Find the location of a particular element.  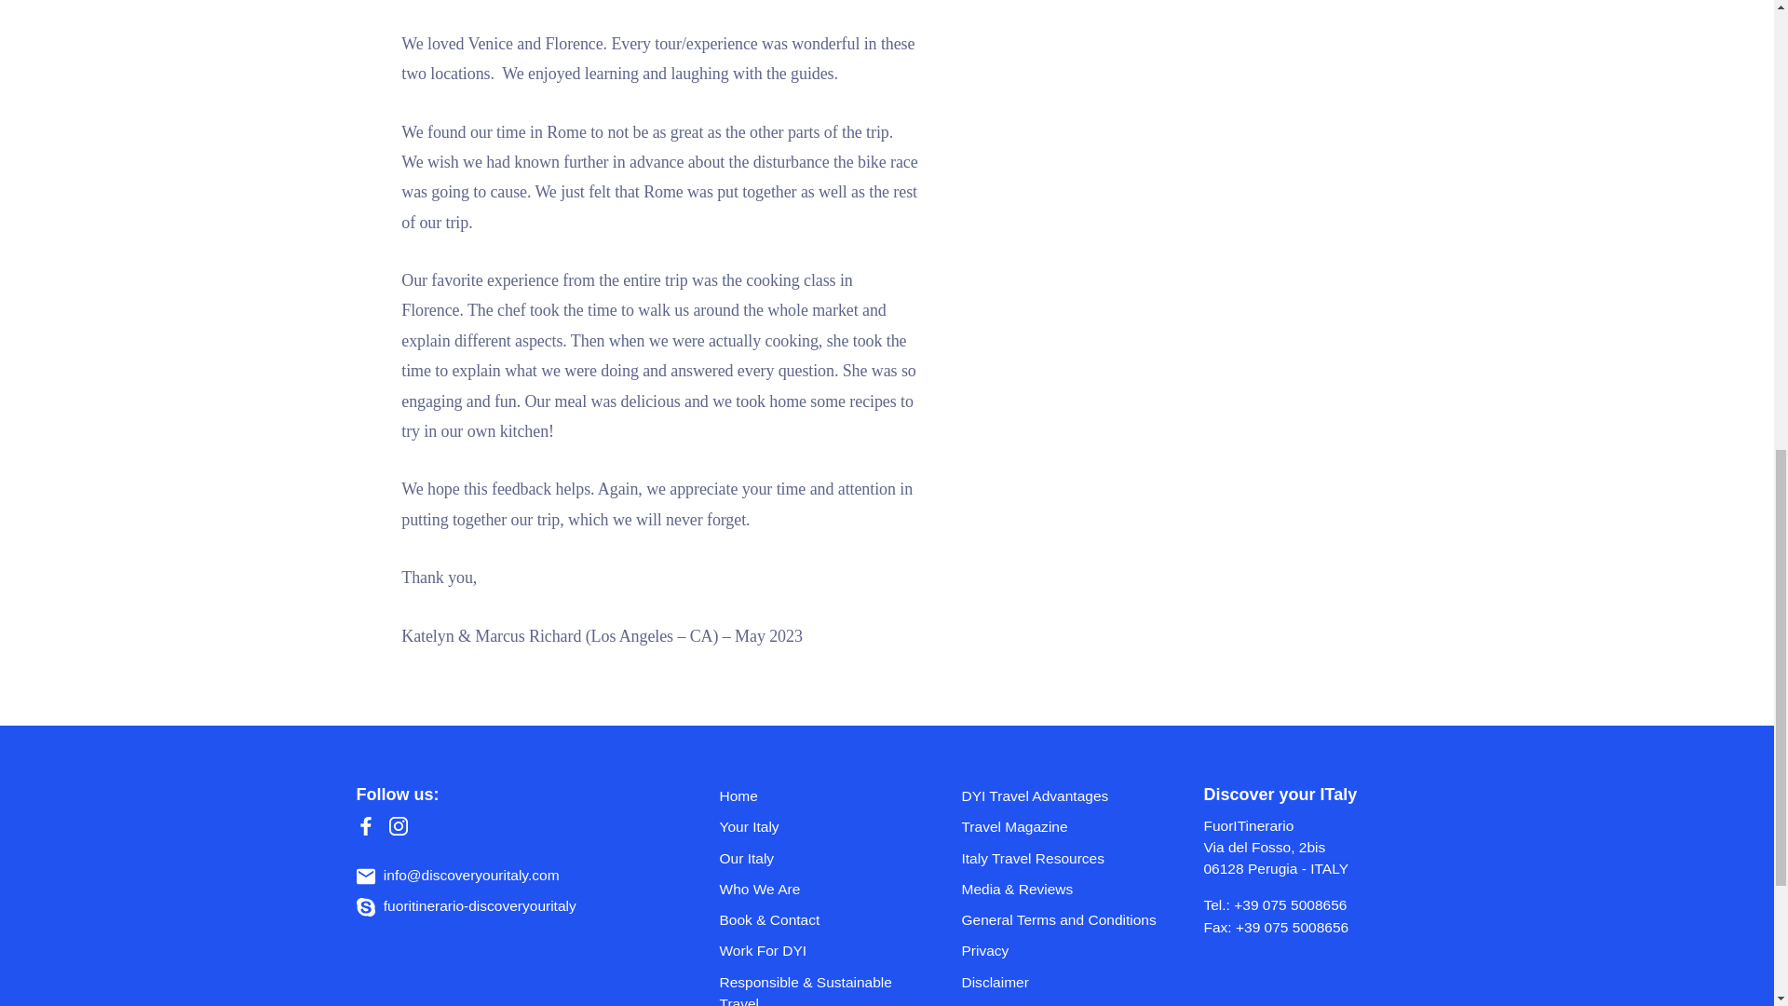

fuoritinerario-discoveryouritaly is located at coordinates (466, 905).